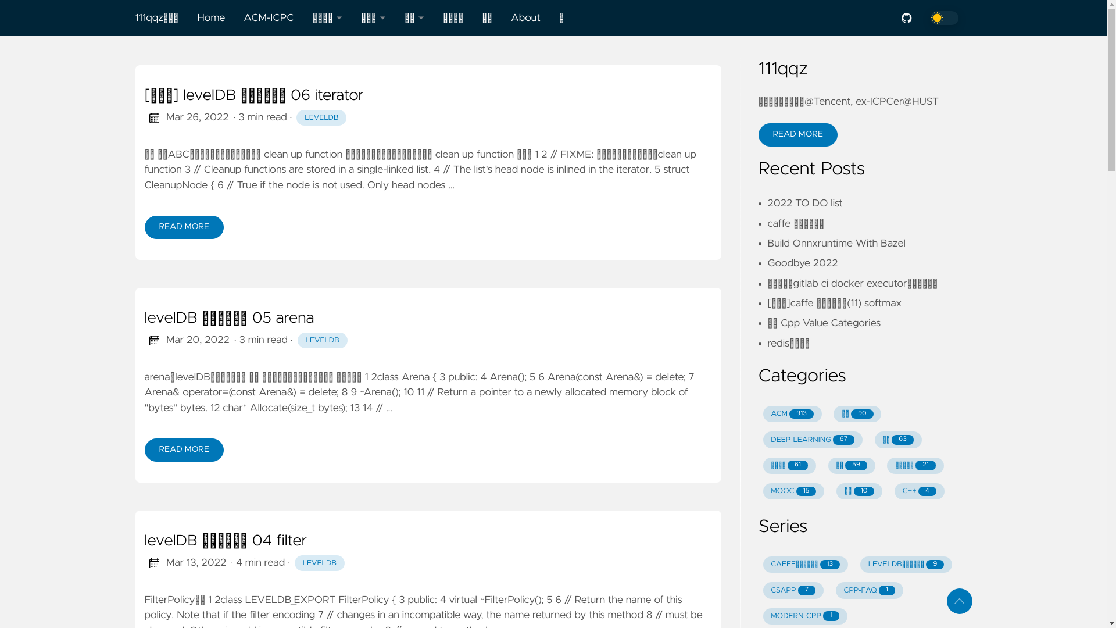 The width and height of the screenshot is (1116, 628). What do you see at coordinates (323, 341) in the screenshot?
I see `LEVELDB` at bounding box center [323, 341].